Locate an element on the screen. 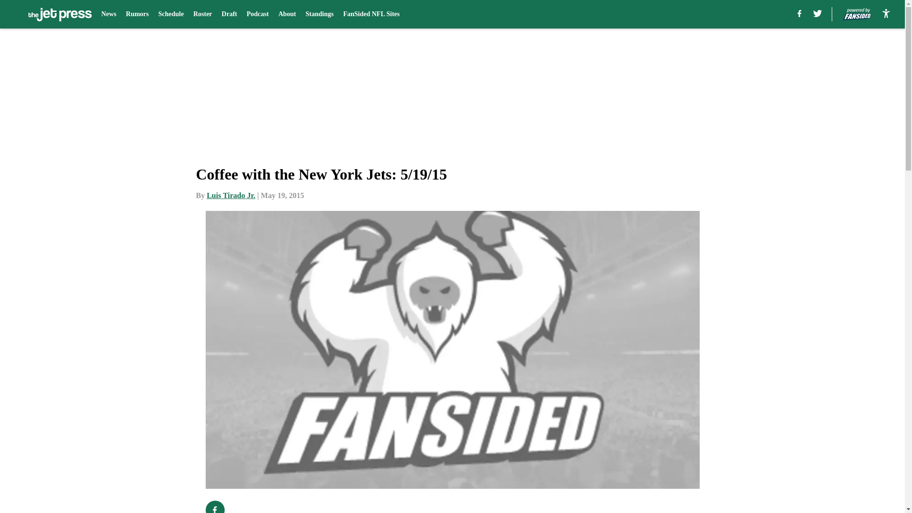 The width and height of the screenshot is (912, 513). FanSided NFL Sites is located at coordinates (370, 14).